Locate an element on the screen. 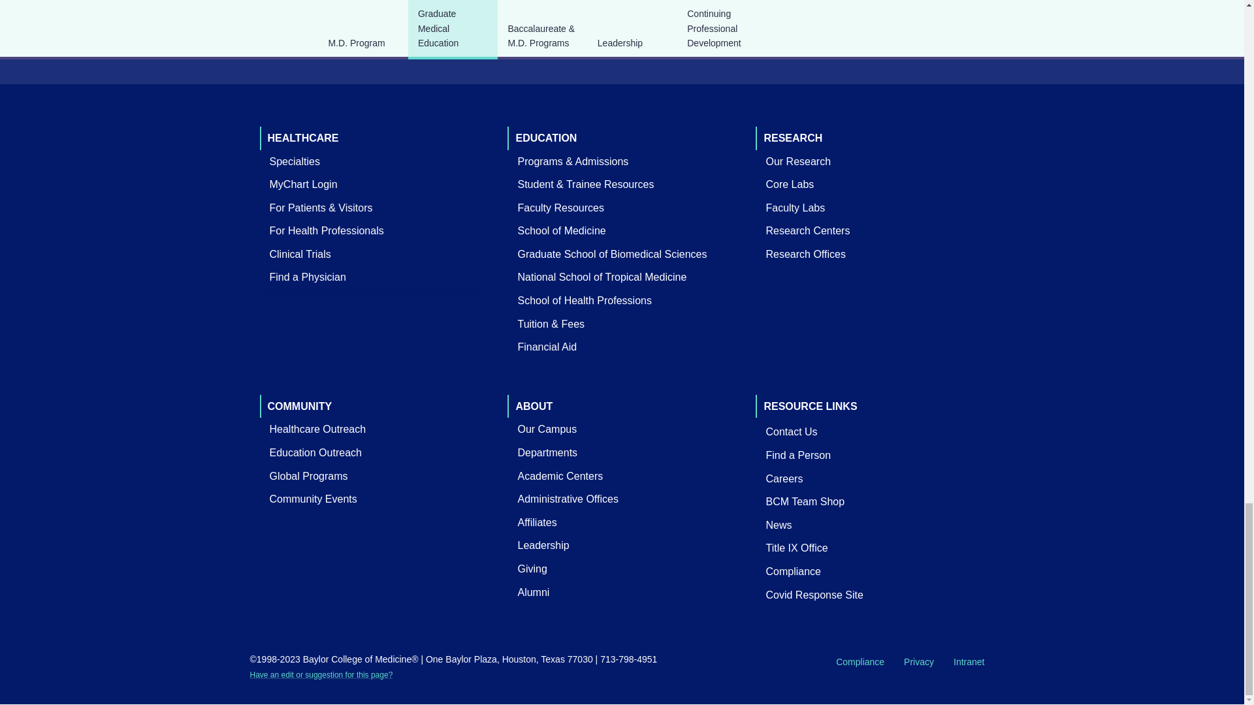 The width and height of the screenshot is (1254, 705). Covid Response Site is located at coordinates (814, 595).